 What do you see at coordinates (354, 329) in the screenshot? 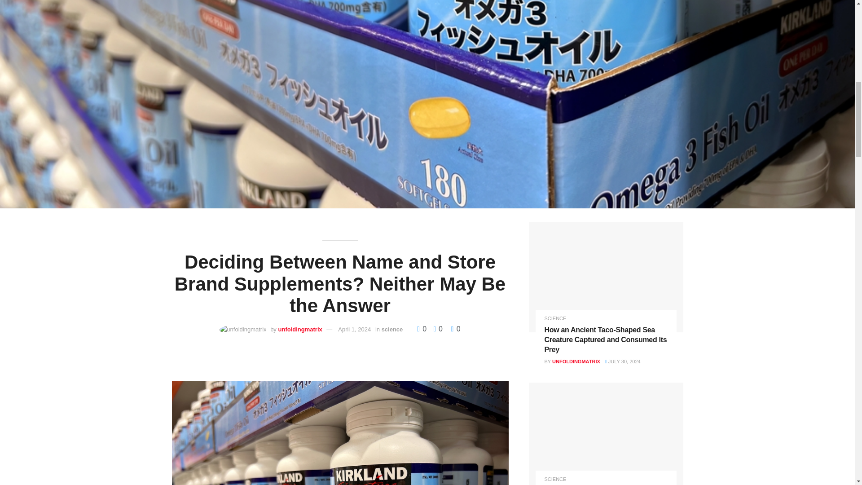
I see `April 1, 2024` at bounding box center [354, 329].